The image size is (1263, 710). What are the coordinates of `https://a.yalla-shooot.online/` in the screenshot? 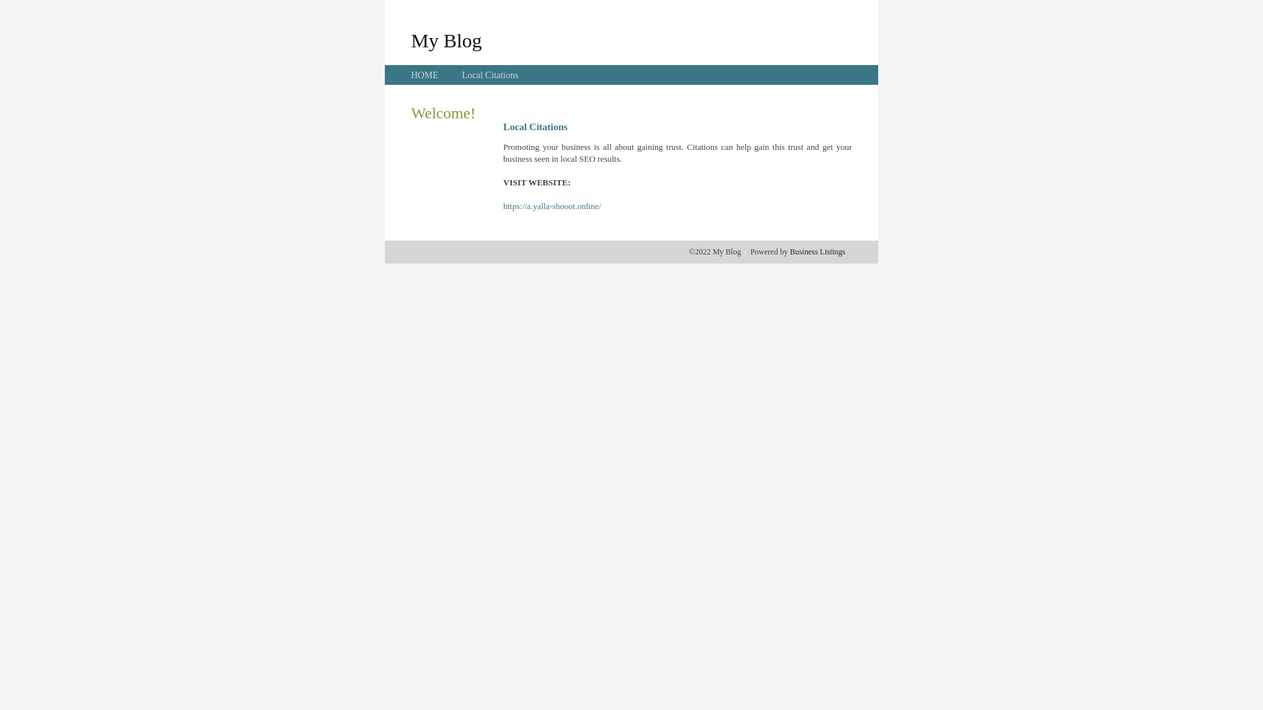 It's located at (553, 206).